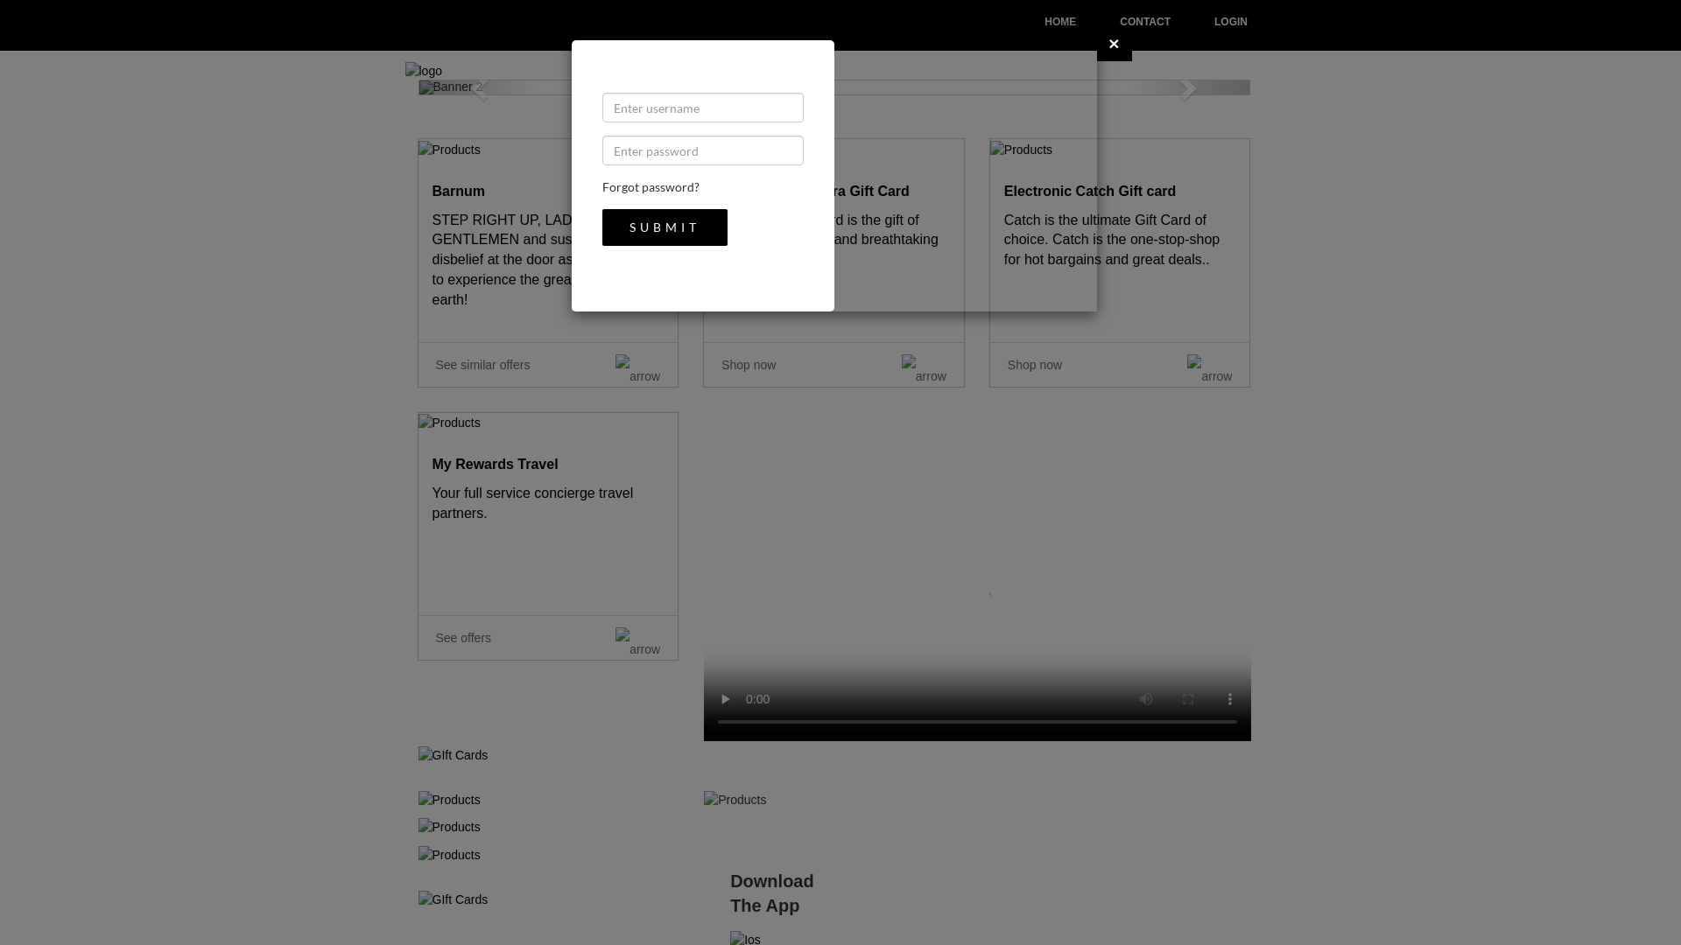 This screenshot has height=945, width=1681. I want to click on HOME, so click(1060, 21).